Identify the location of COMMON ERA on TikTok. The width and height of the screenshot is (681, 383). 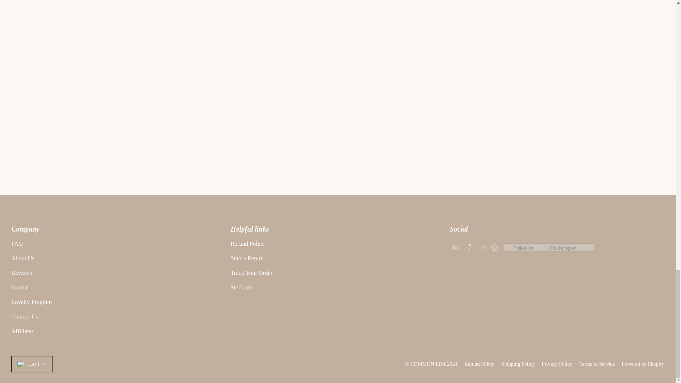
(481, 247).